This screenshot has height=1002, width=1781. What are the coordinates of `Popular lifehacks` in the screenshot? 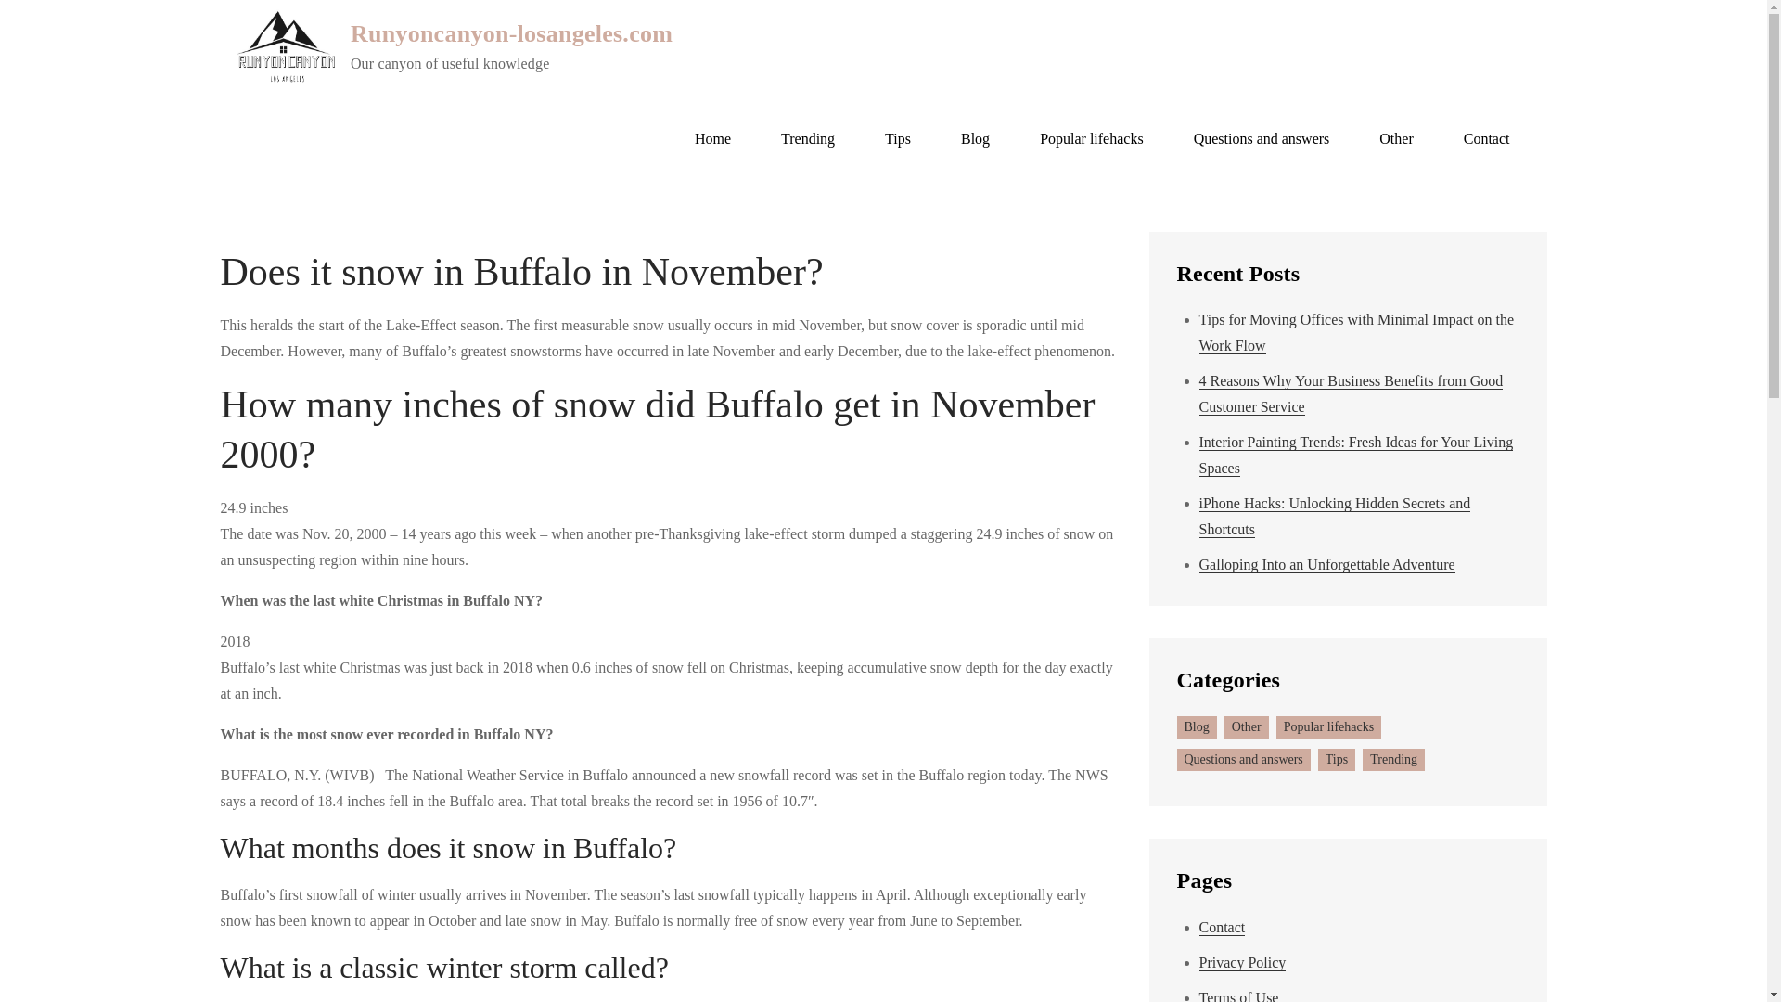 It's located at (1091, 139).